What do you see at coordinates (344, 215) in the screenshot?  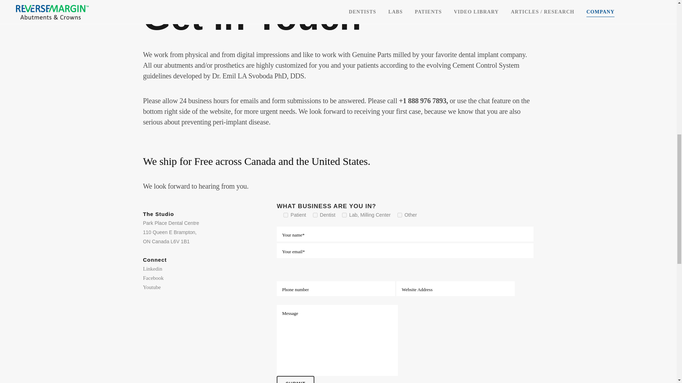 I see `Lab, Milling Center` at bounding box center [344, 215].